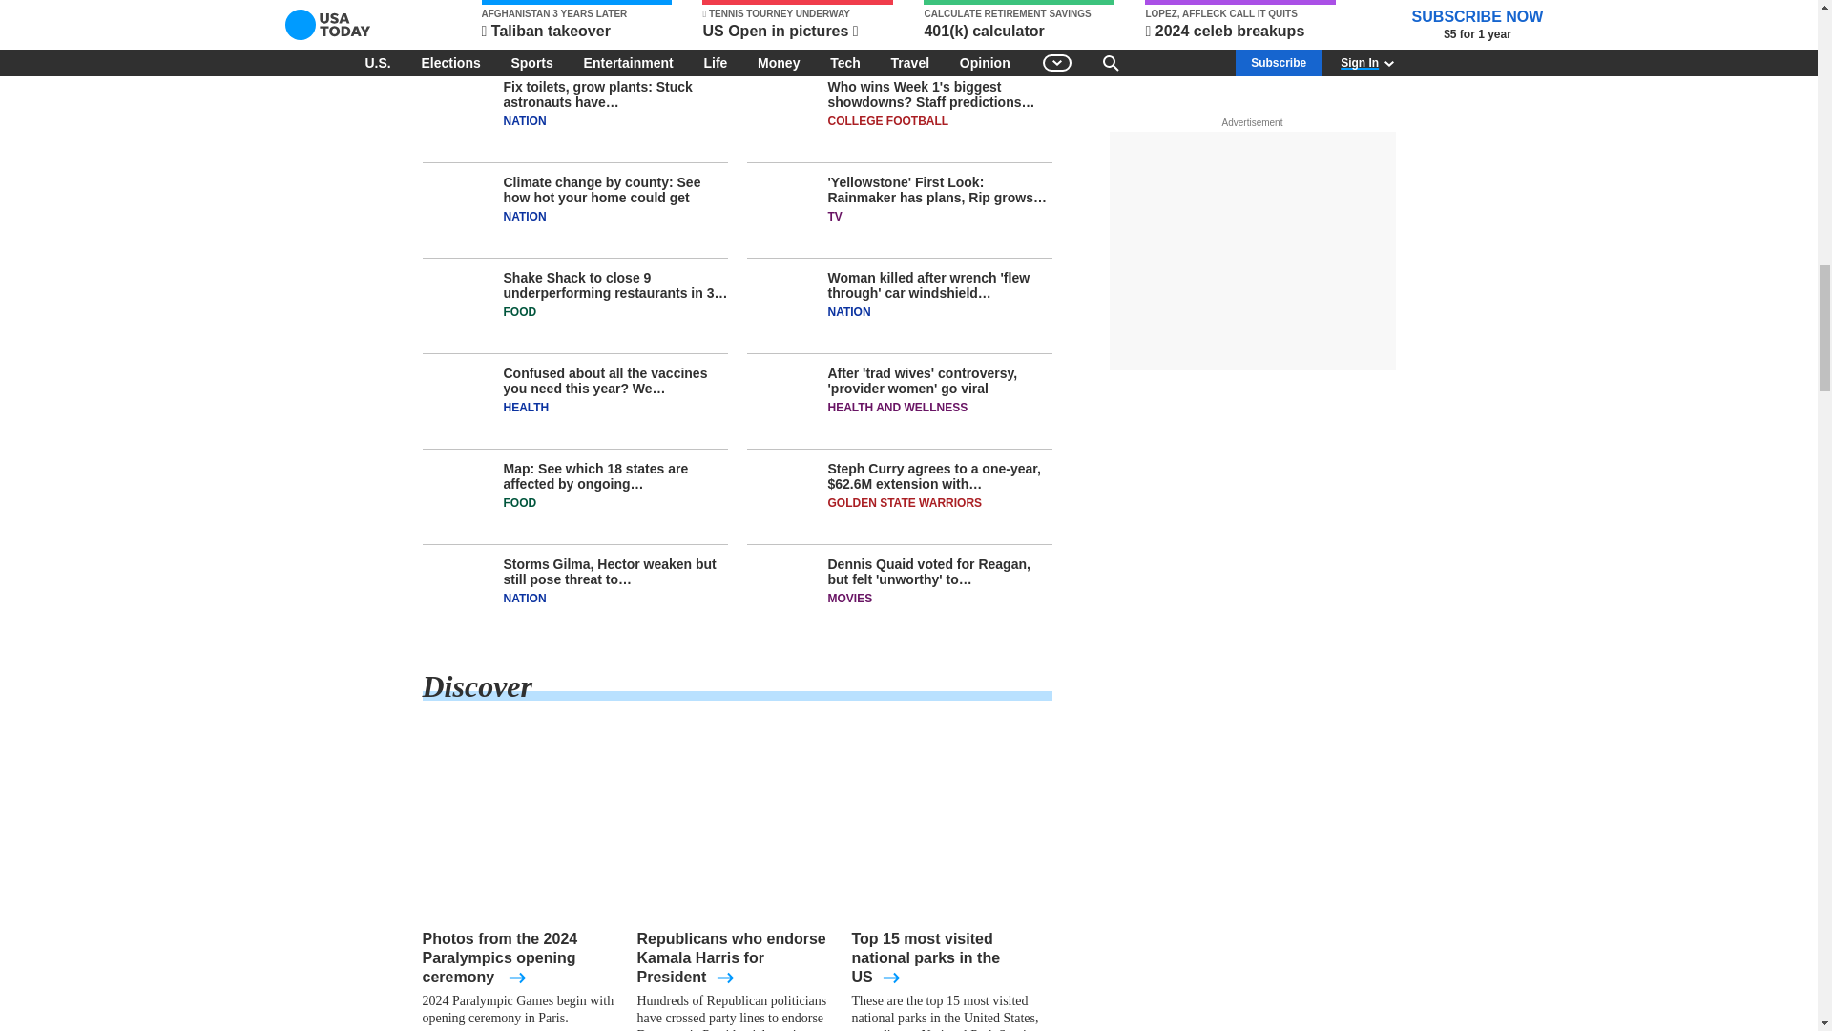  What do you see at coordinates (574, 592) in the screenshot?
I see `Storms Gilma, Hector weaken but still pose threat to Hawaii` at bounding box center [574, 592].